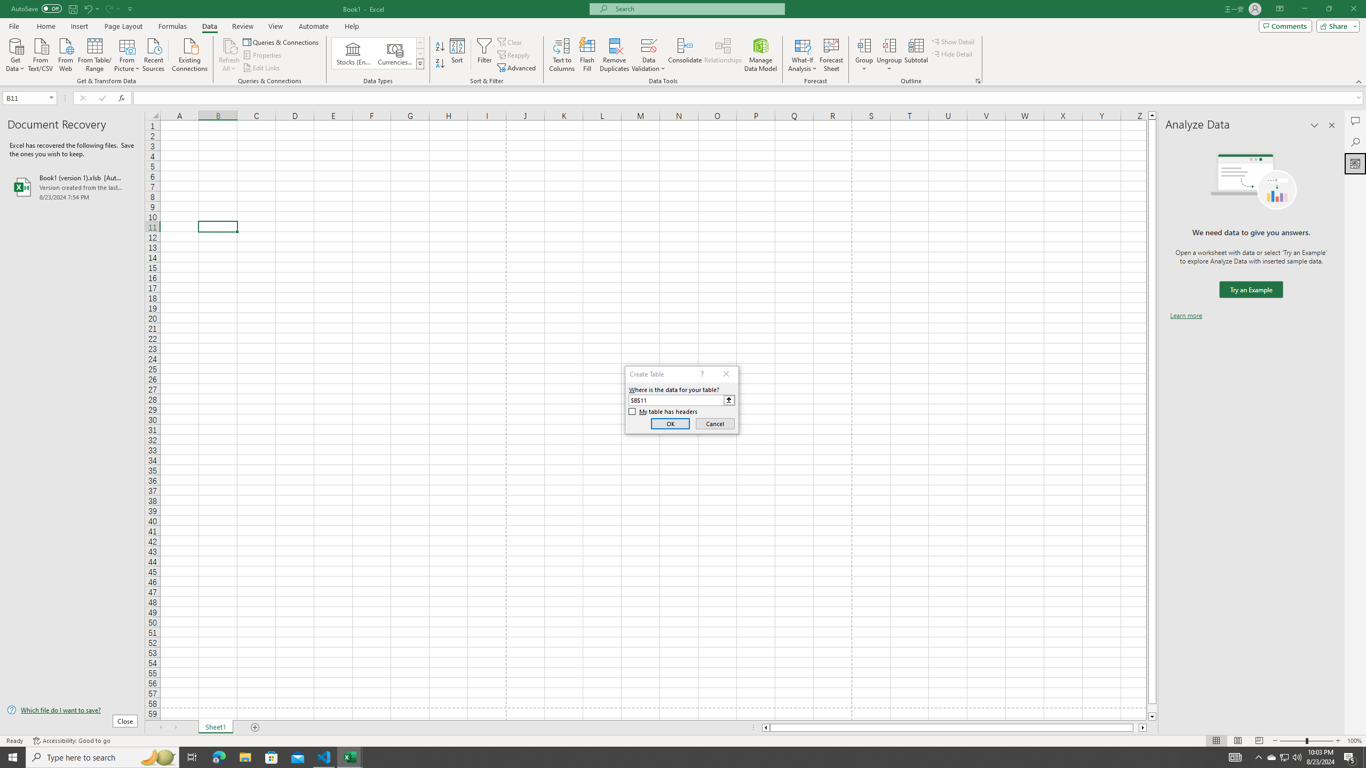  I want to click on Get Data, so click(15, 54).